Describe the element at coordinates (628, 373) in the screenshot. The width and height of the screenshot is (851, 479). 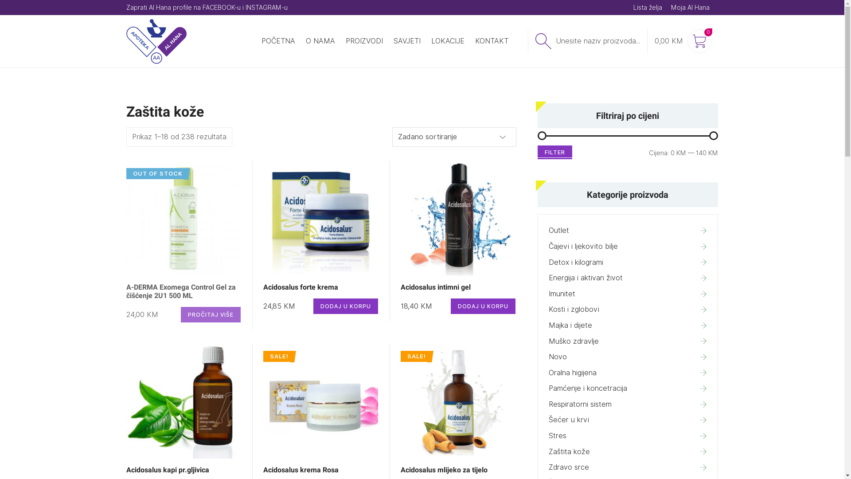
I see `Oralna higijena` at that location.